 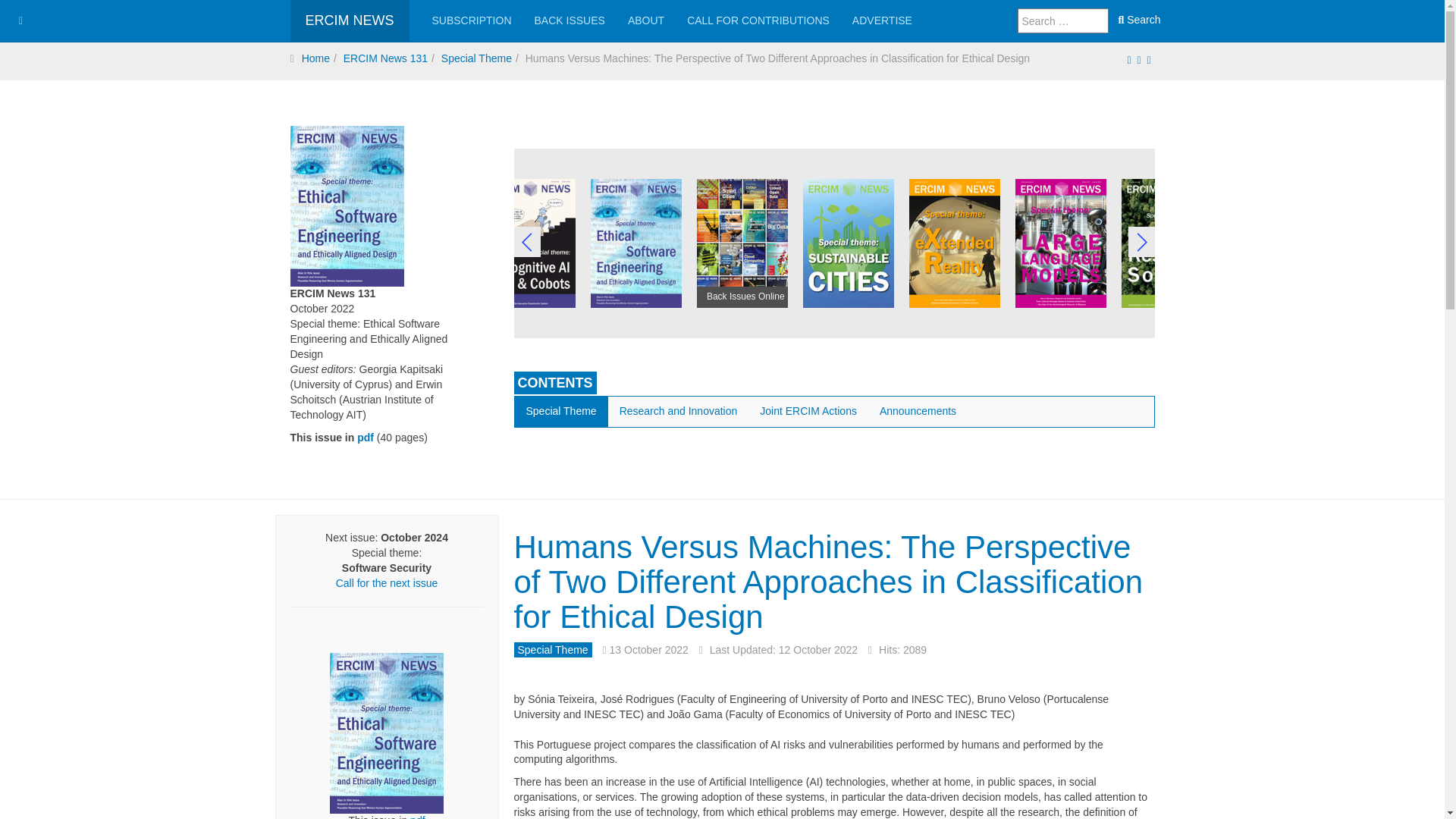 What do you see at coordinates (417, 816) in the screenshot?
I see `ERCIM News 131` at bounding box center [417, 816].